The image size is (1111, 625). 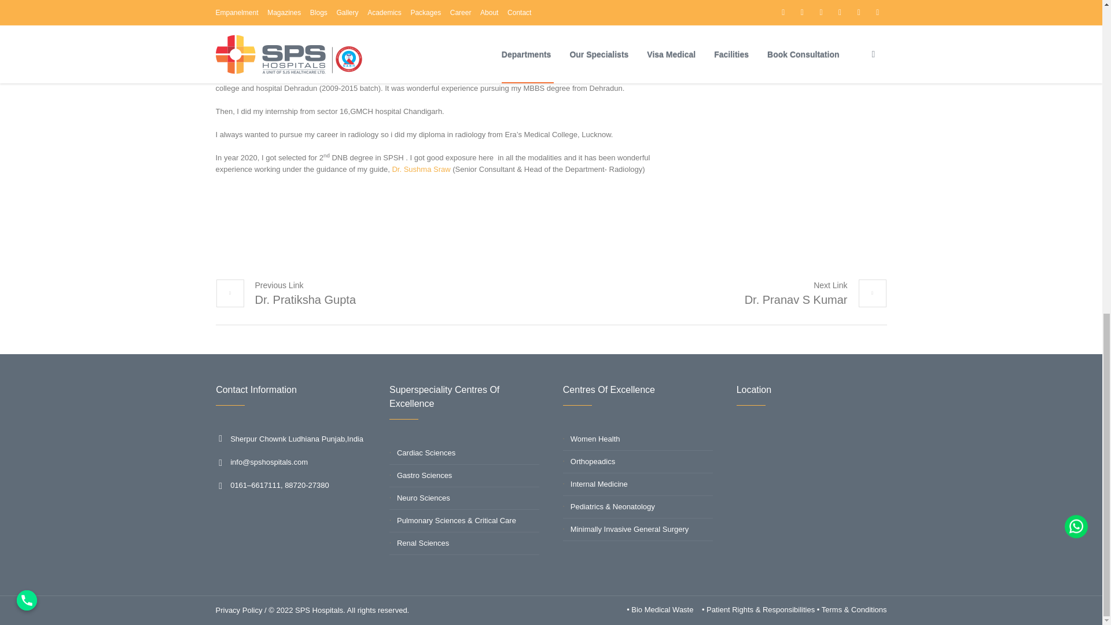 What do you see at coordinates (426, 453) in the screenshot?
I see `Cardiac Sciences` at bounding box center [426, 453].